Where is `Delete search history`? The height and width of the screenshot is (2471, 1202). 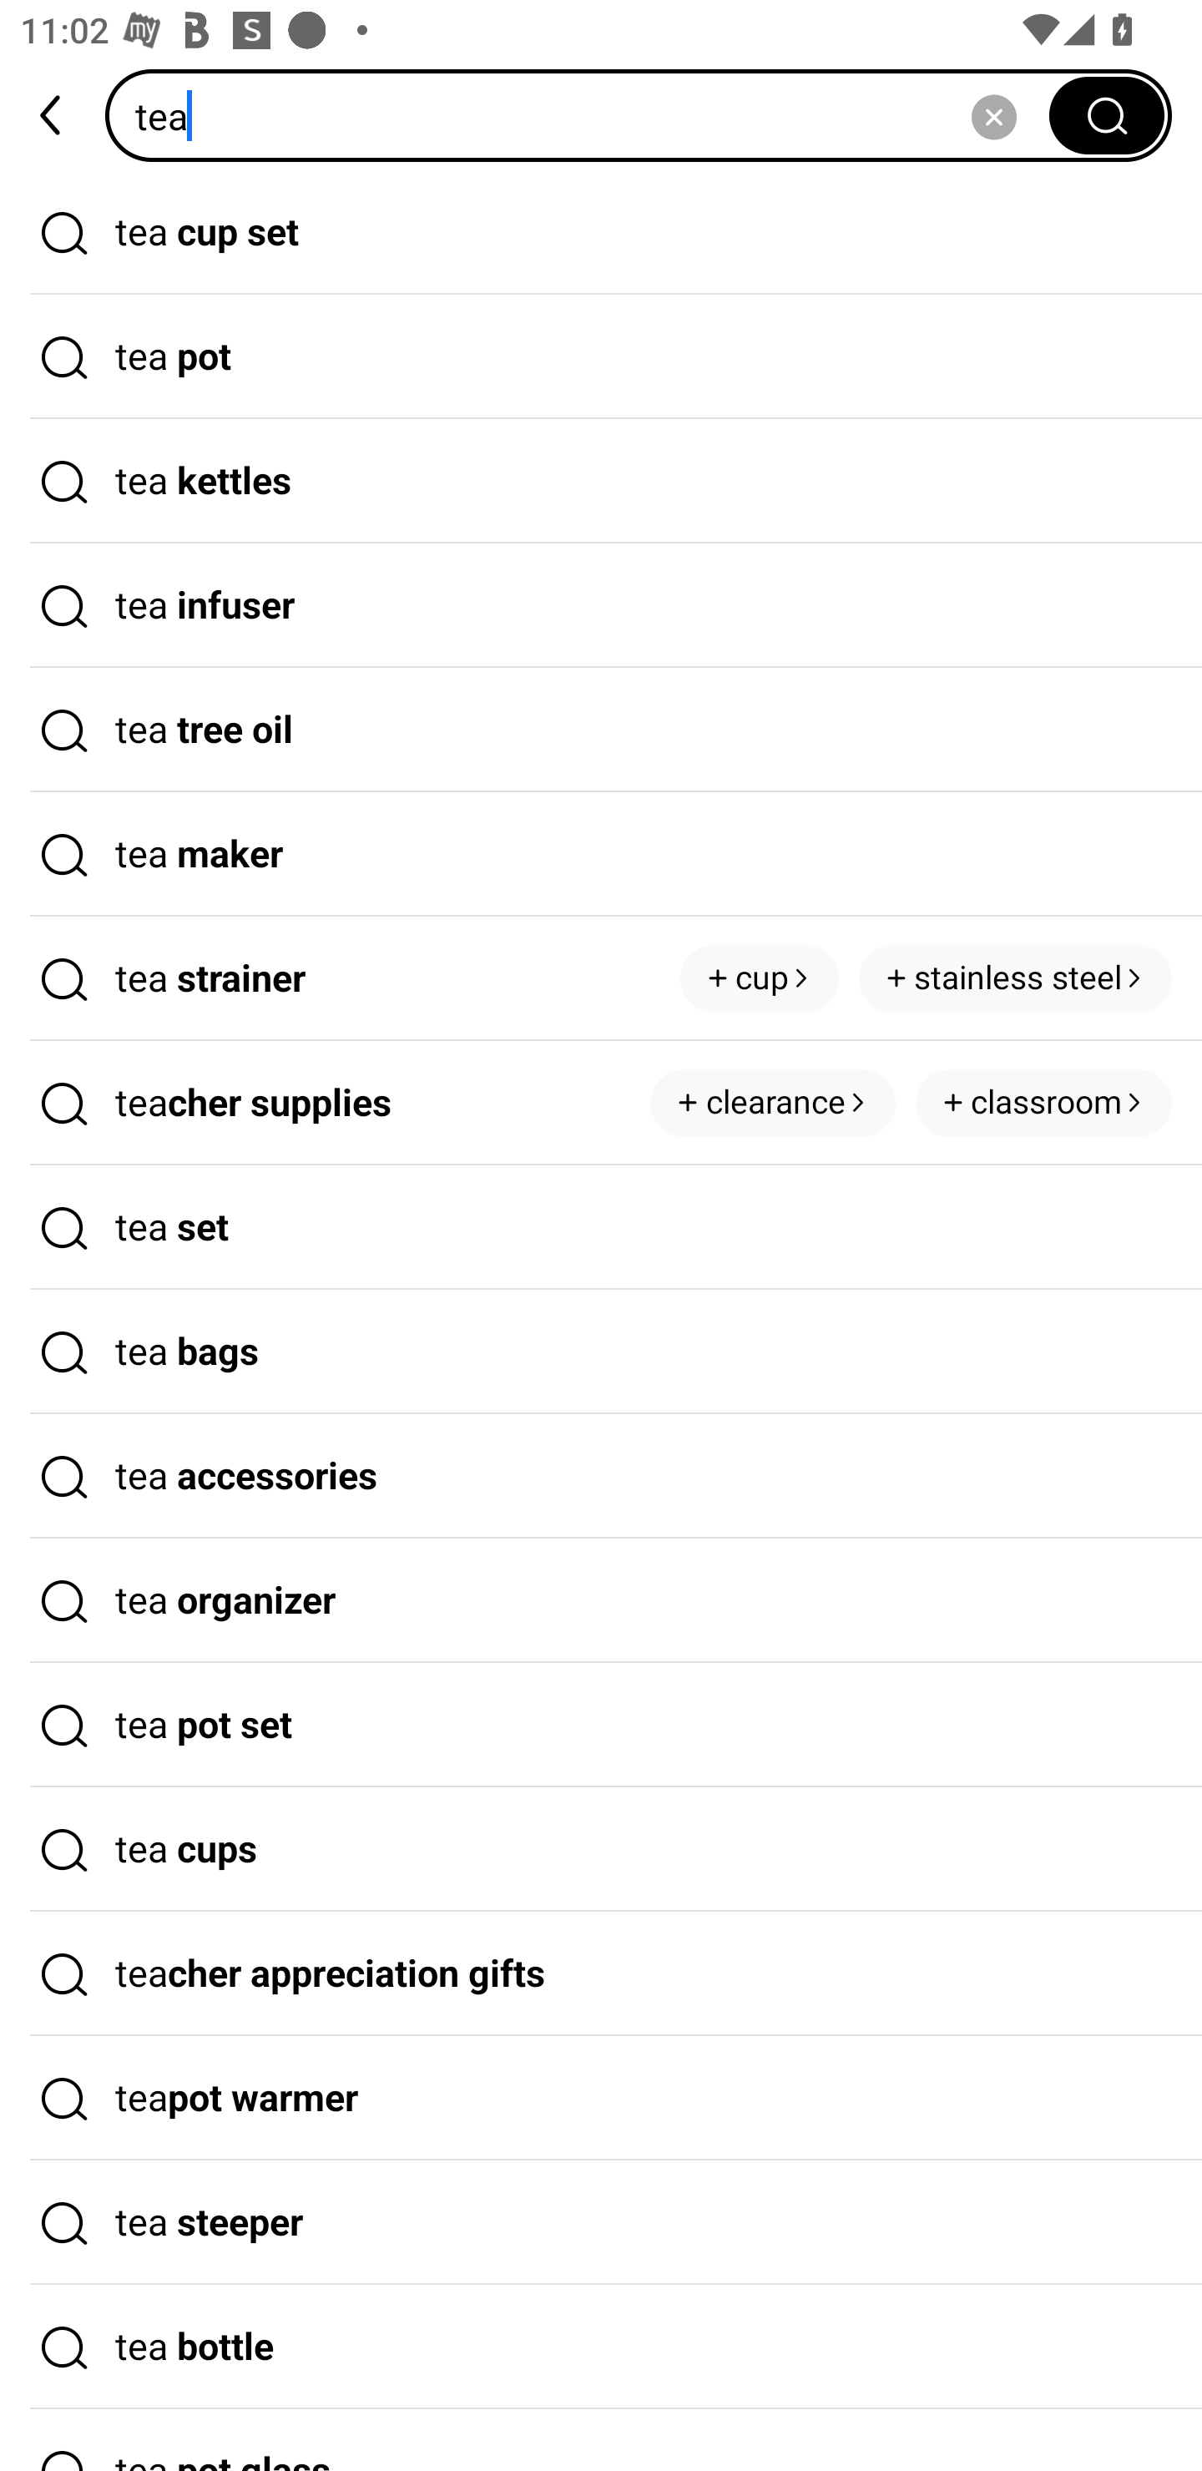 Delete search history is located at coordinates (993, 115).